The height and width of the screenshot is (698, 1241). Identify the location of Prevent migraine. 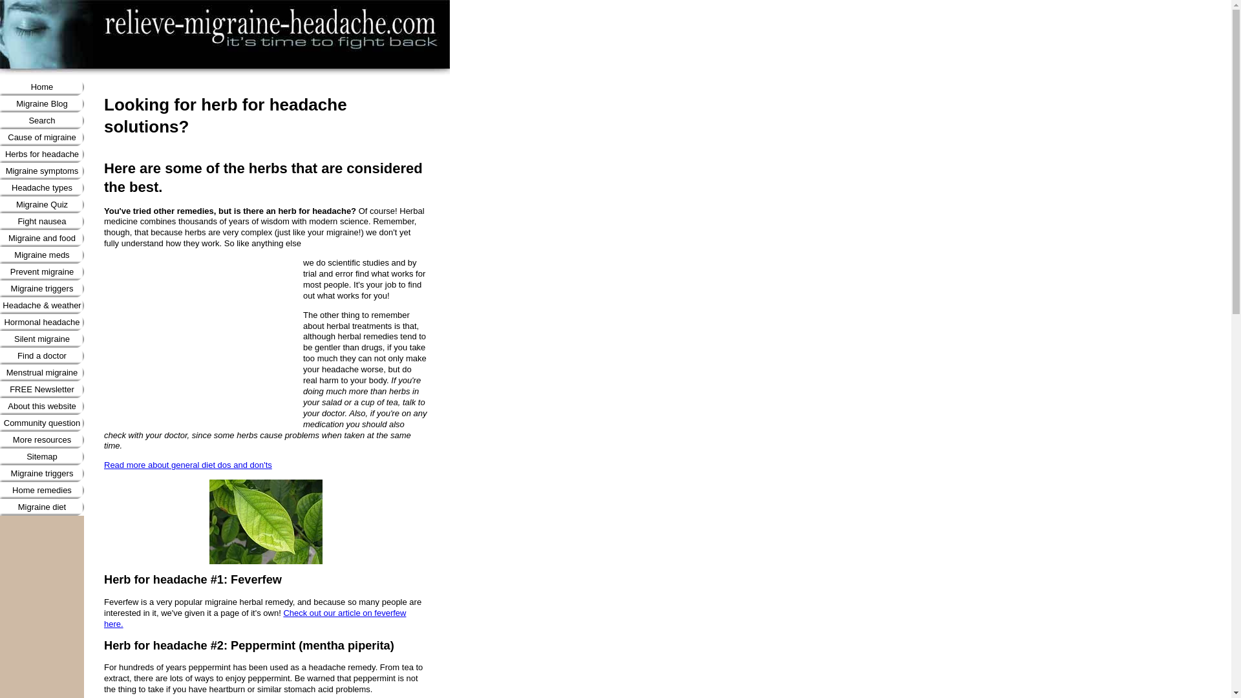
(42, 272).